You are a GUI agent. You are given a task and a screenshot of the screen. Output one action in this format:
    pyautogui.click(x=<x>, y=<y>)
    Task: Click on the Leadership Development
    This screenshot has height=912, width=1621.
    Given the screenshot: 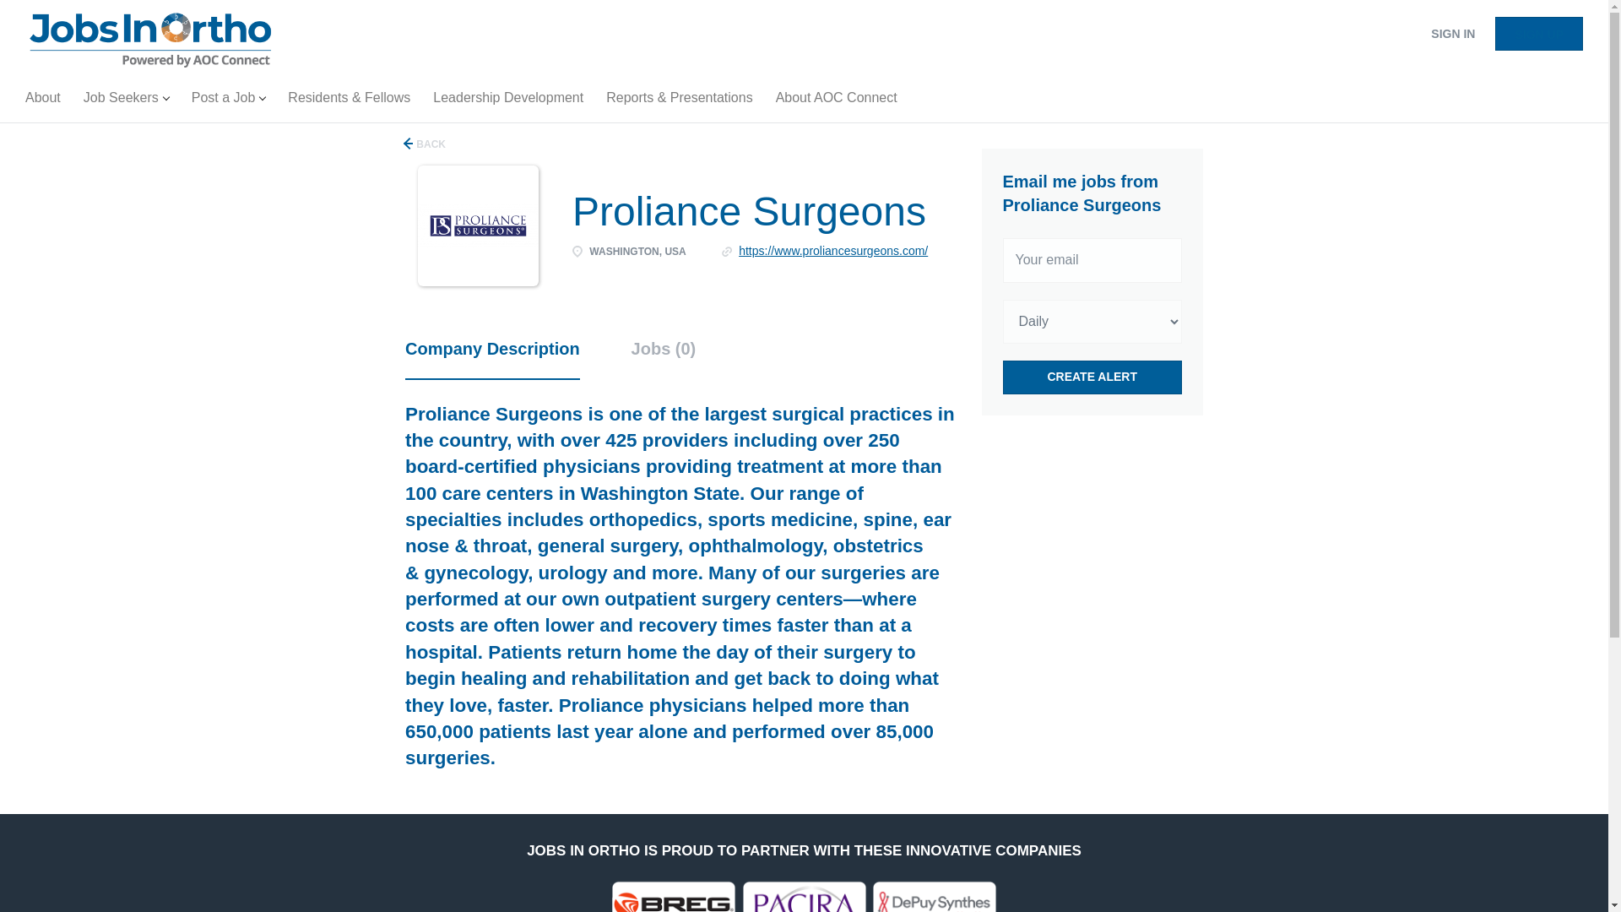 What is the action you would take?
    pyautogui.click(x=508, y=101)
    